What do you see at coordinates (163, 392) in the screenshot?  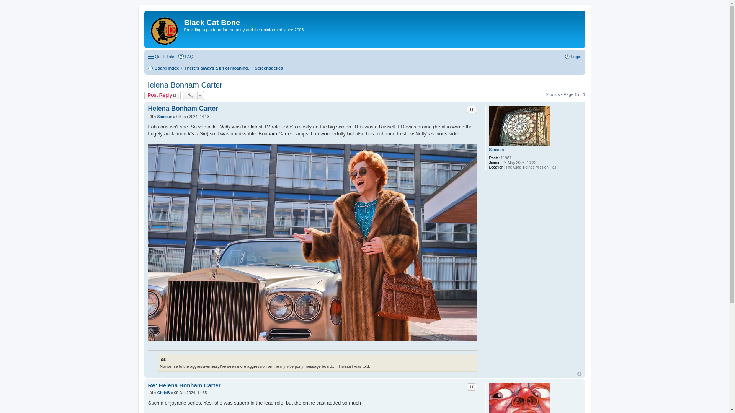 I see `ChrisB` at bounding box center [163, 392].